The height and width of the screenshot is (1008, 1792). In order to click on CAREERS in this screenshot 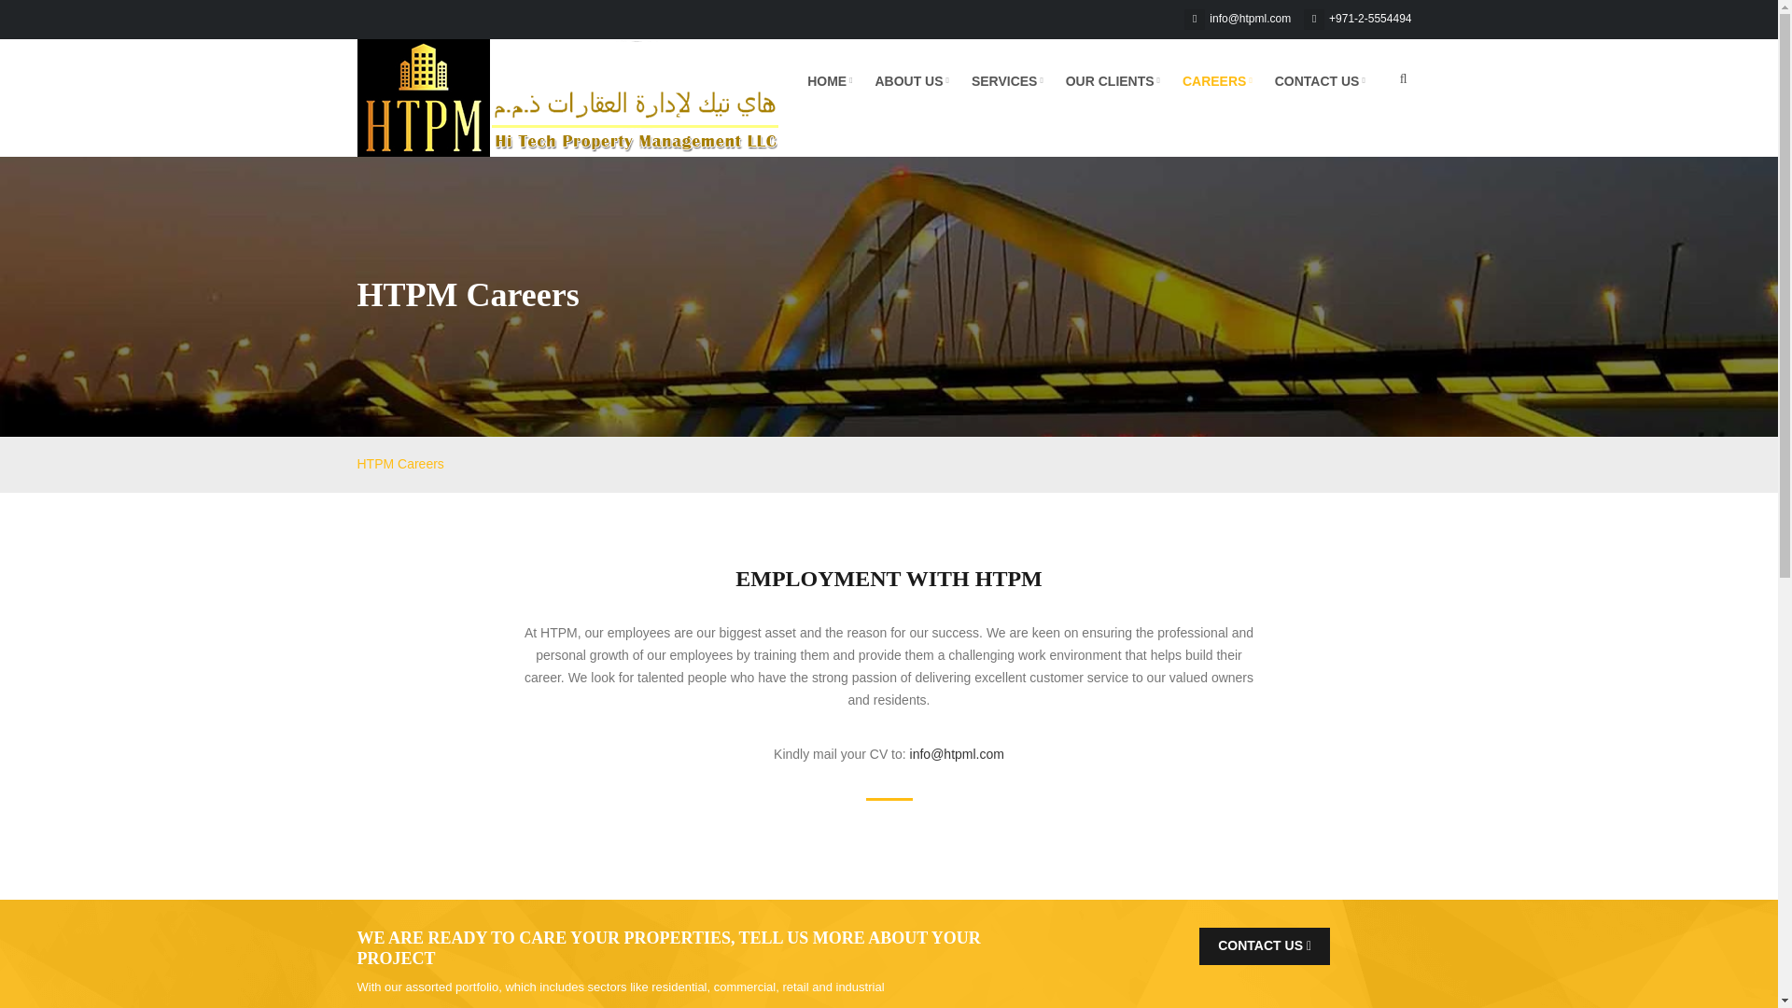, I will do `click(1217, 80)`.